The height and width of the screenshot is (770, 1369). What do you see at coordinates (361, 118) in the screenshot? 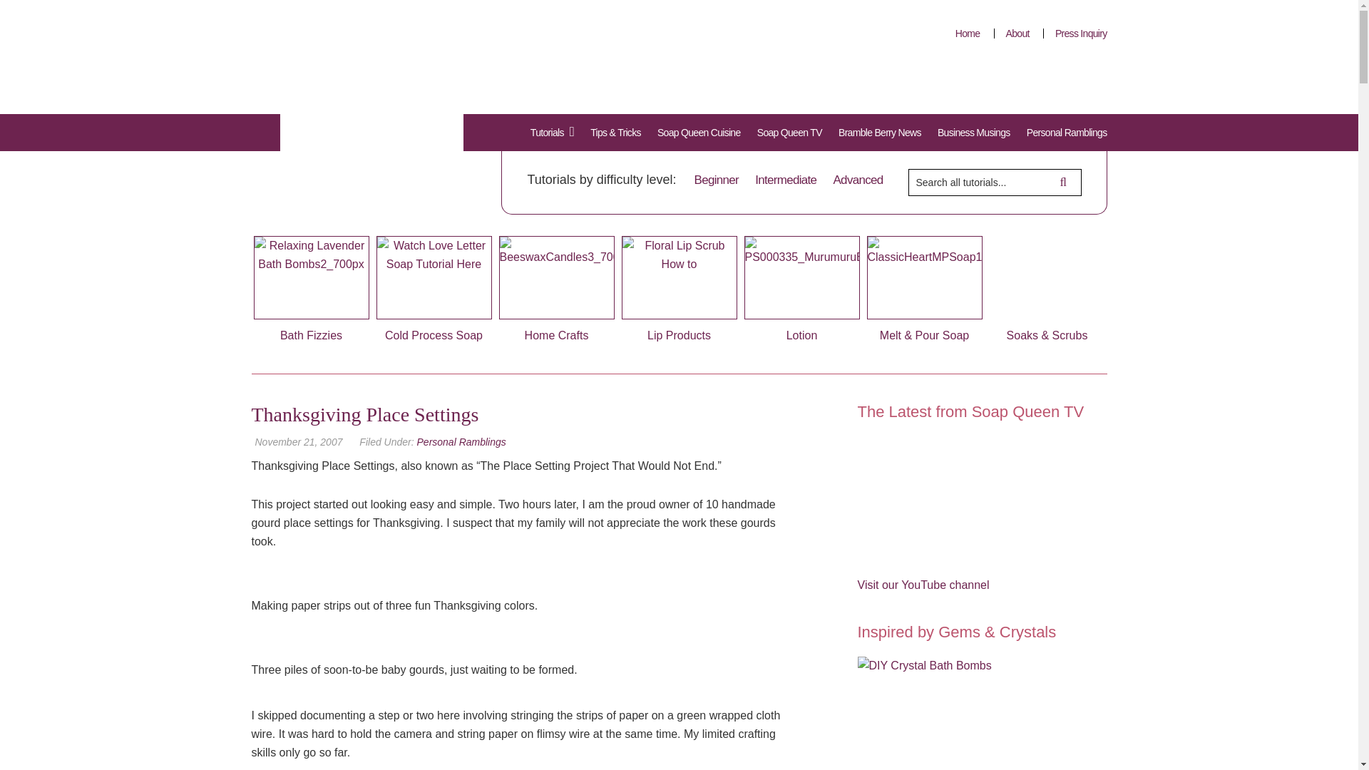
I see `Soap Queen` at bounding box center [361, 118].